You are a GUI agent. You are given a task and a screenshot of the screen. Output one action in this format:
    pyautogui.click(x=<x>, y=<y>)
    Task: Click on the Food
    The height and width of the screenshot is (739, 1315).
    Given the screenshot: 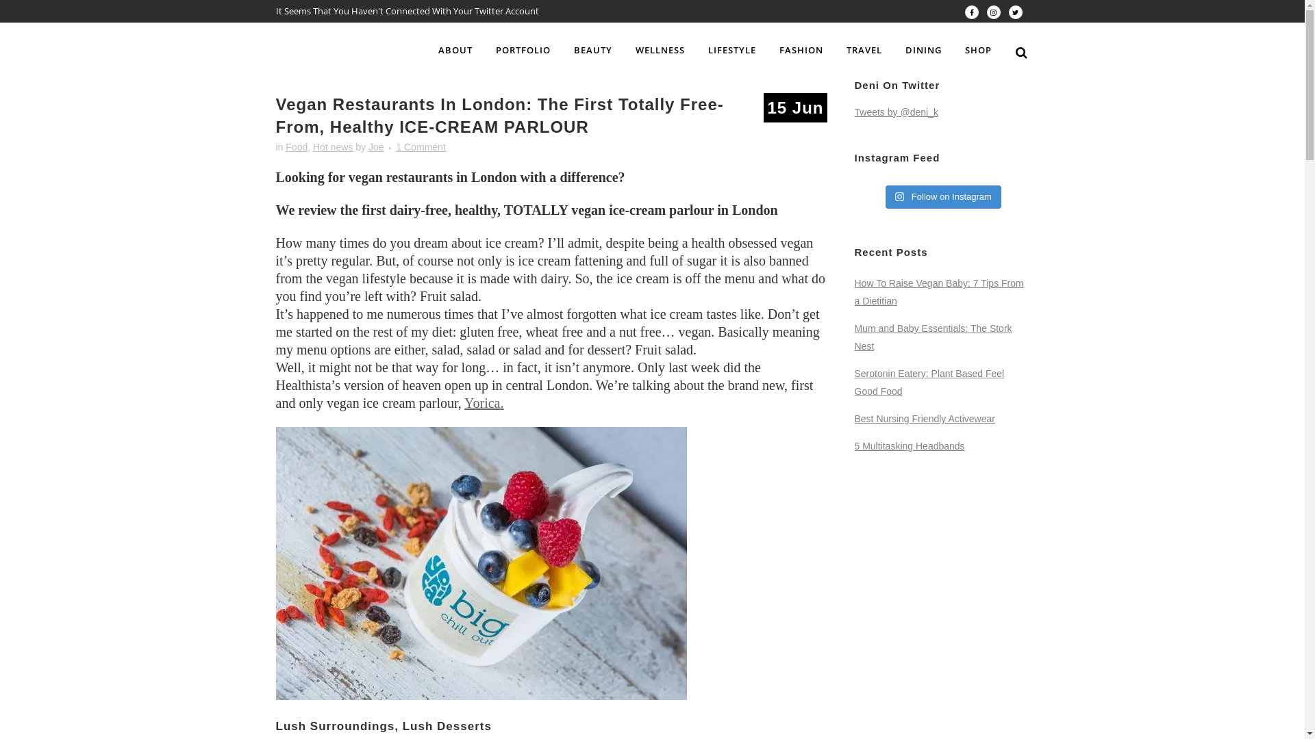 What is the action you would take?
    pyautogui.click(x=297, y=147)
    